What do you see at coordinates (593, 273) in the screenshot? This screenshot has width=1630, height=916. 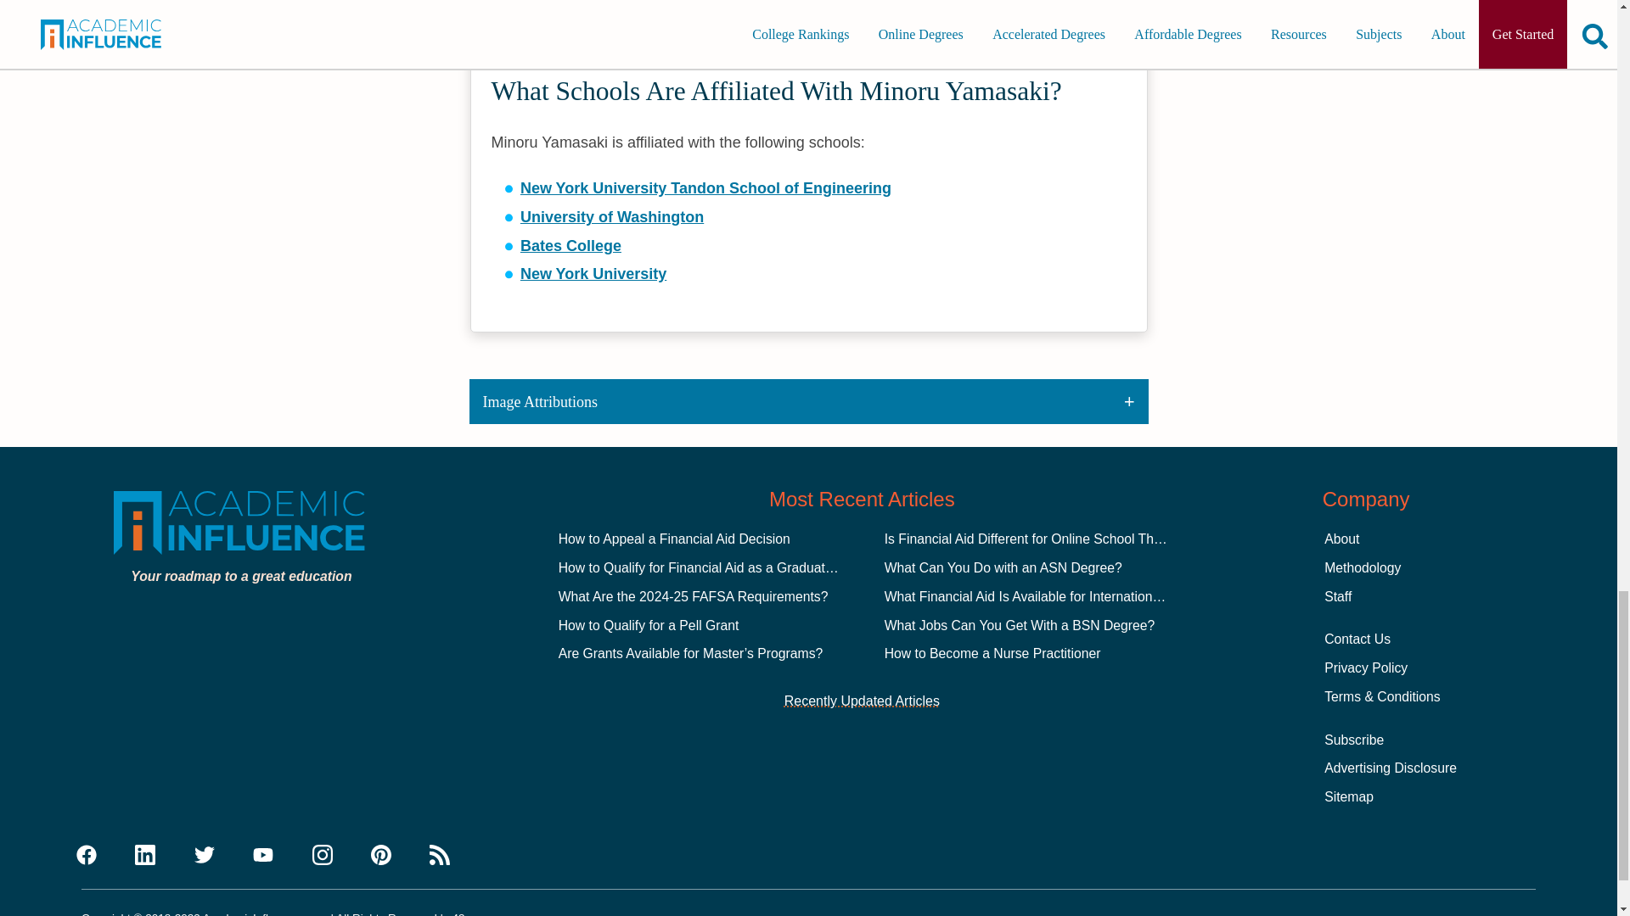 I see `New York University` at bounding box center [593, 273].